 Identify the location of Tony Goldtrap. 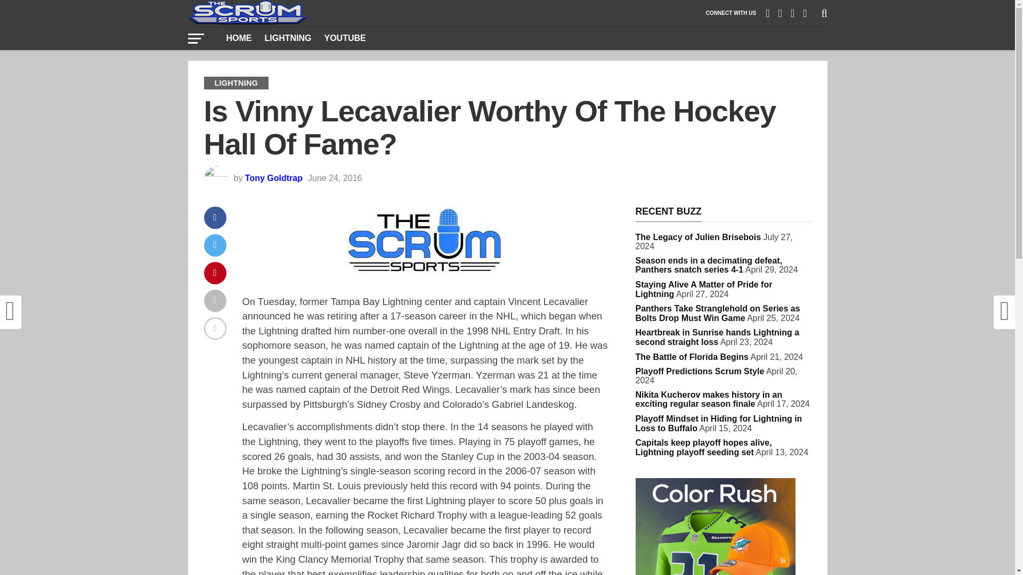
(274, 178).